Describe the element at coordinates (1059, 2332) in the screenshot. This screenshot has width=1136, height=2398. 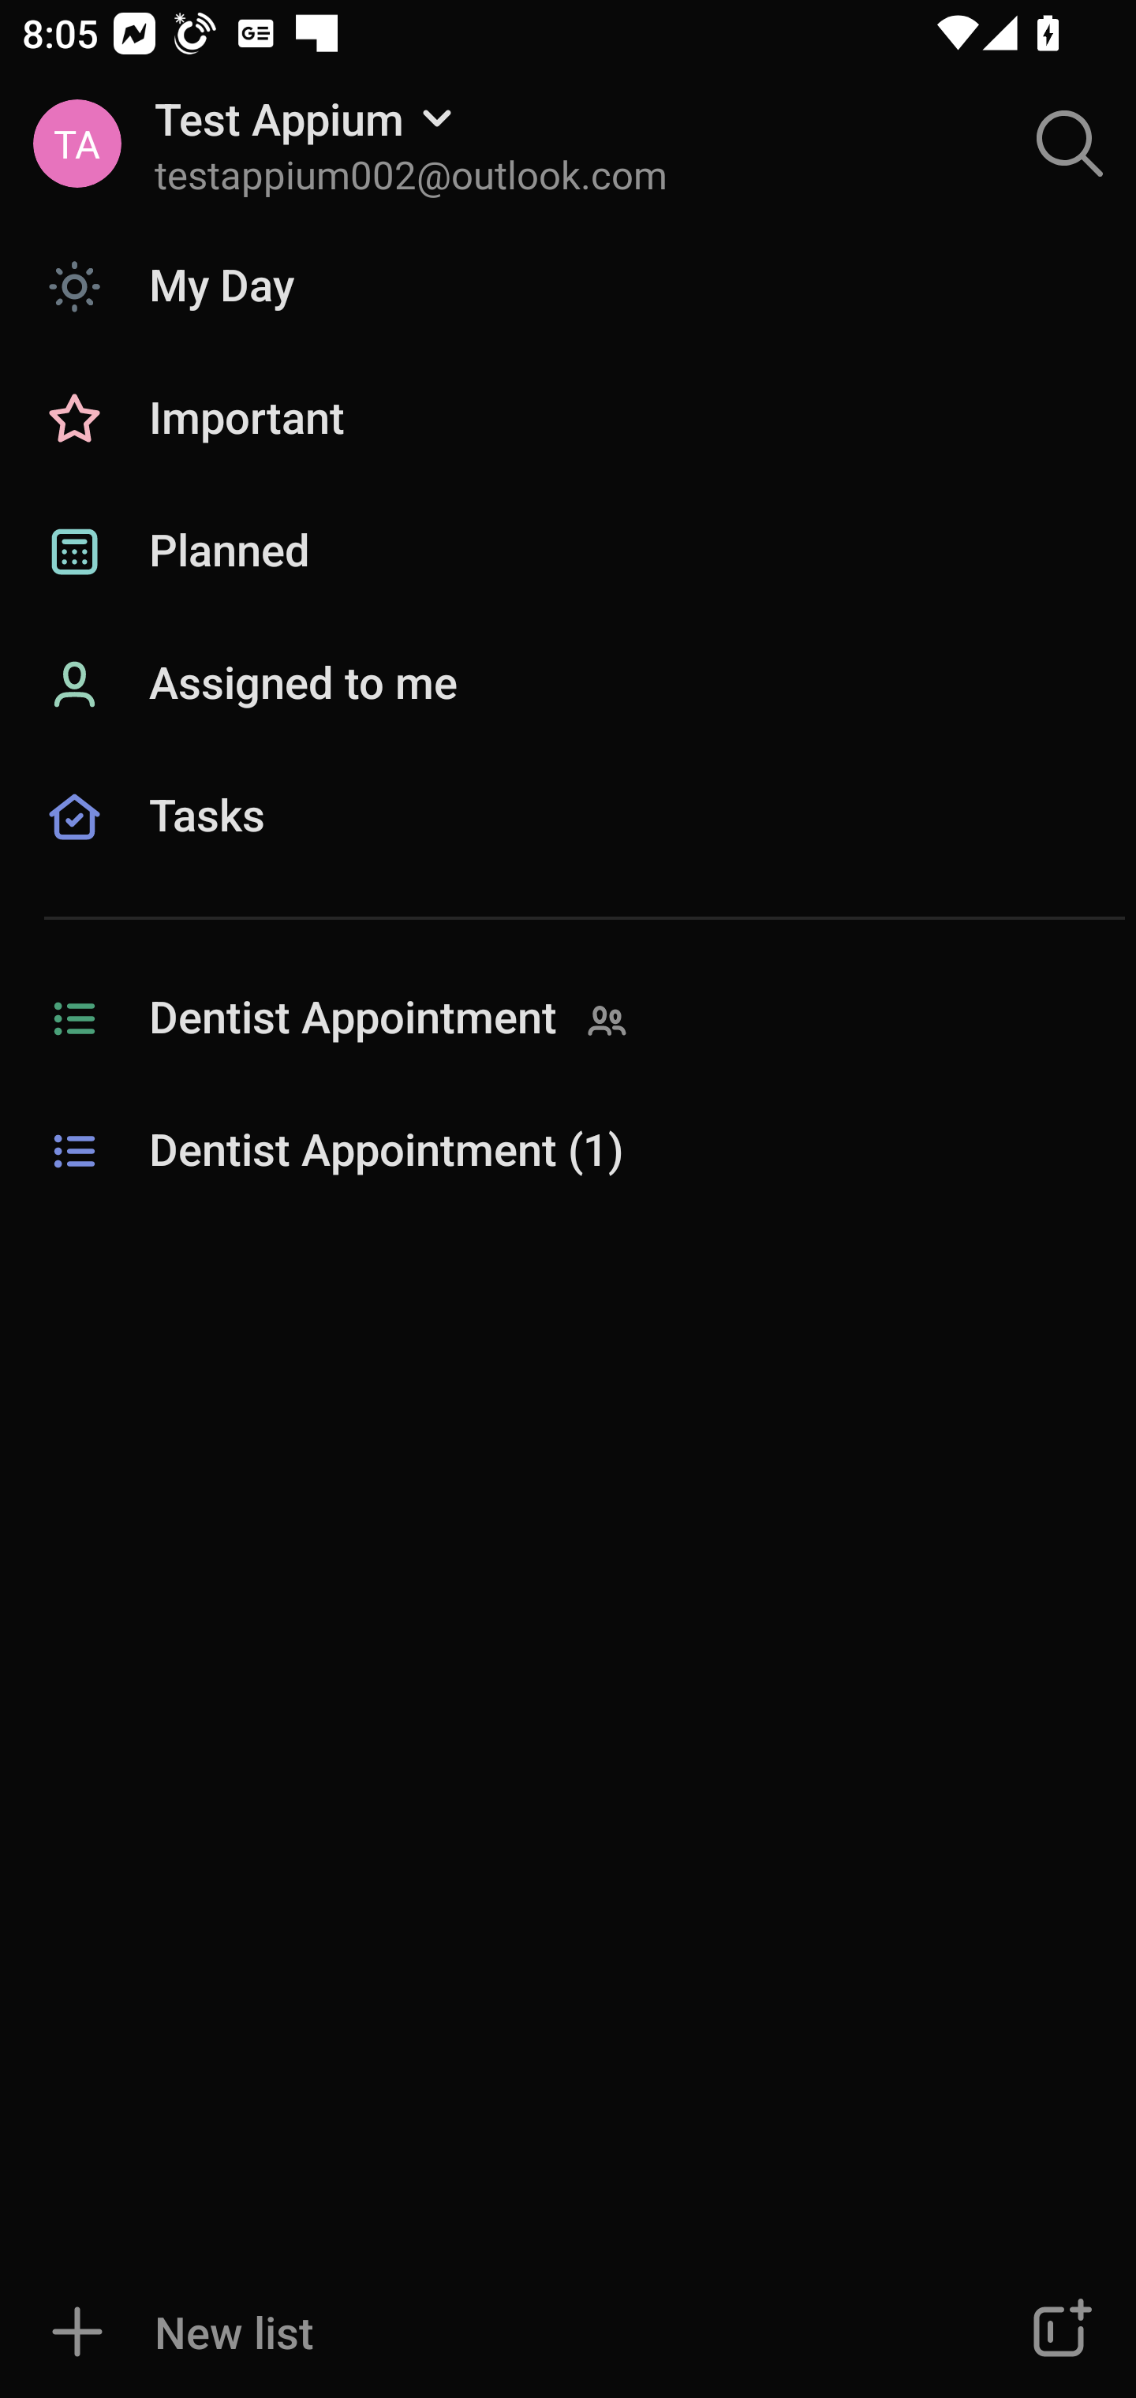
I see `Create group` at that location.